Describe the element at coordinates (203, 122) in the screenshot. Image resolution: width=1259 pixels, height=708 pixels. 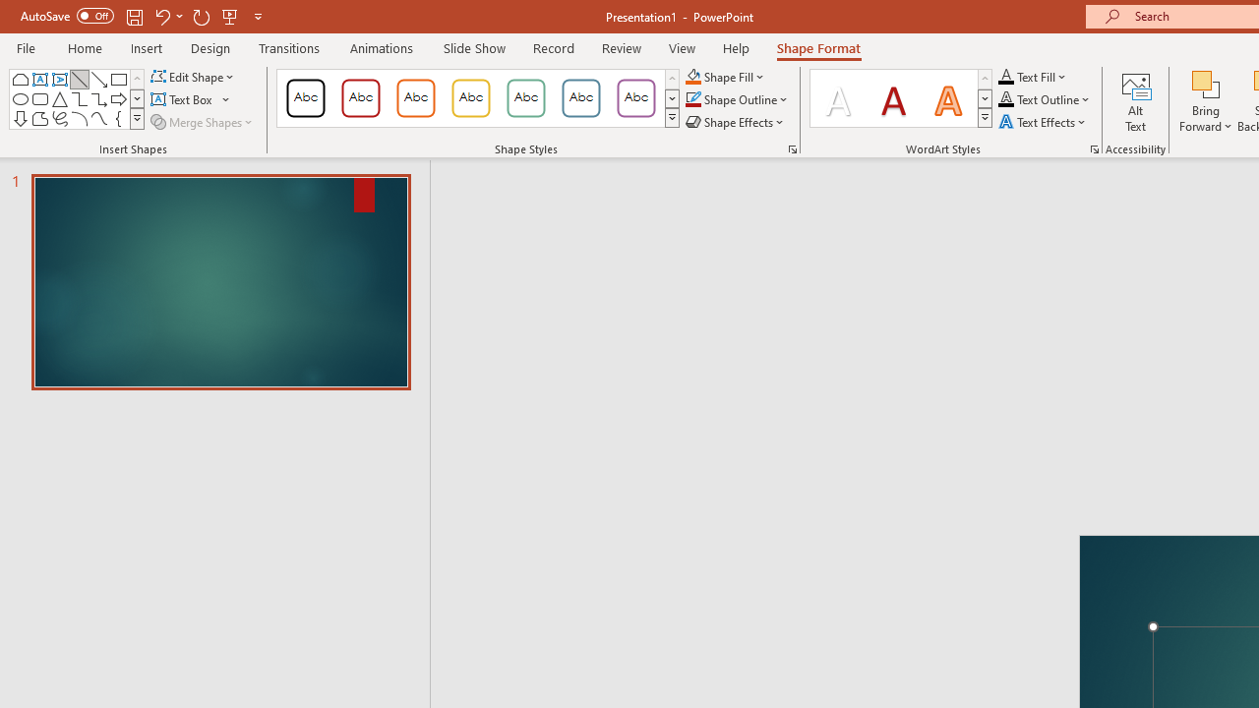
I see `Merge Shapes` at that location.